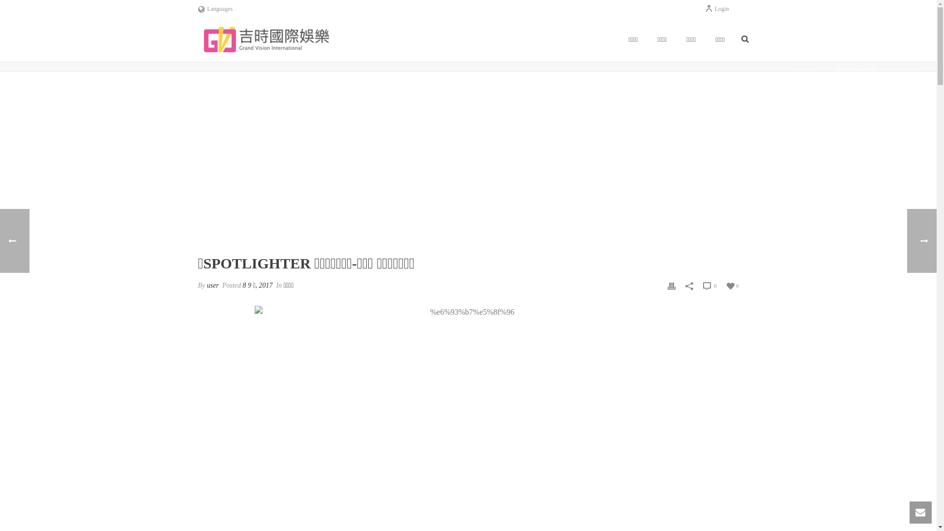 This screenshot has width=944, height=531. What do you see at coordinates (213, 285) in the screenshot?
I see `user` at bounding box center [213, 285].